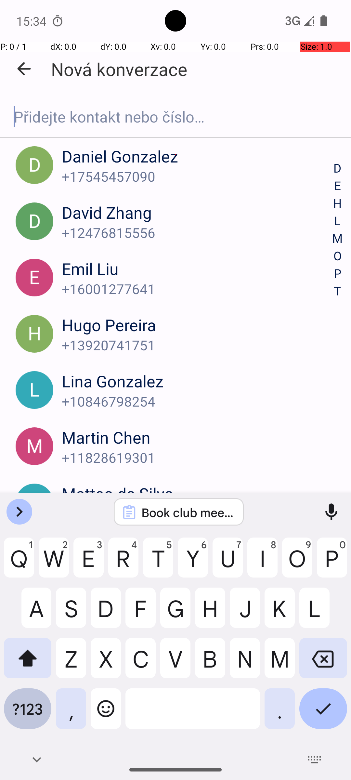  Describe the element at coordinates (198, 289) in the screenshot. I see `+16001277641` at that location.